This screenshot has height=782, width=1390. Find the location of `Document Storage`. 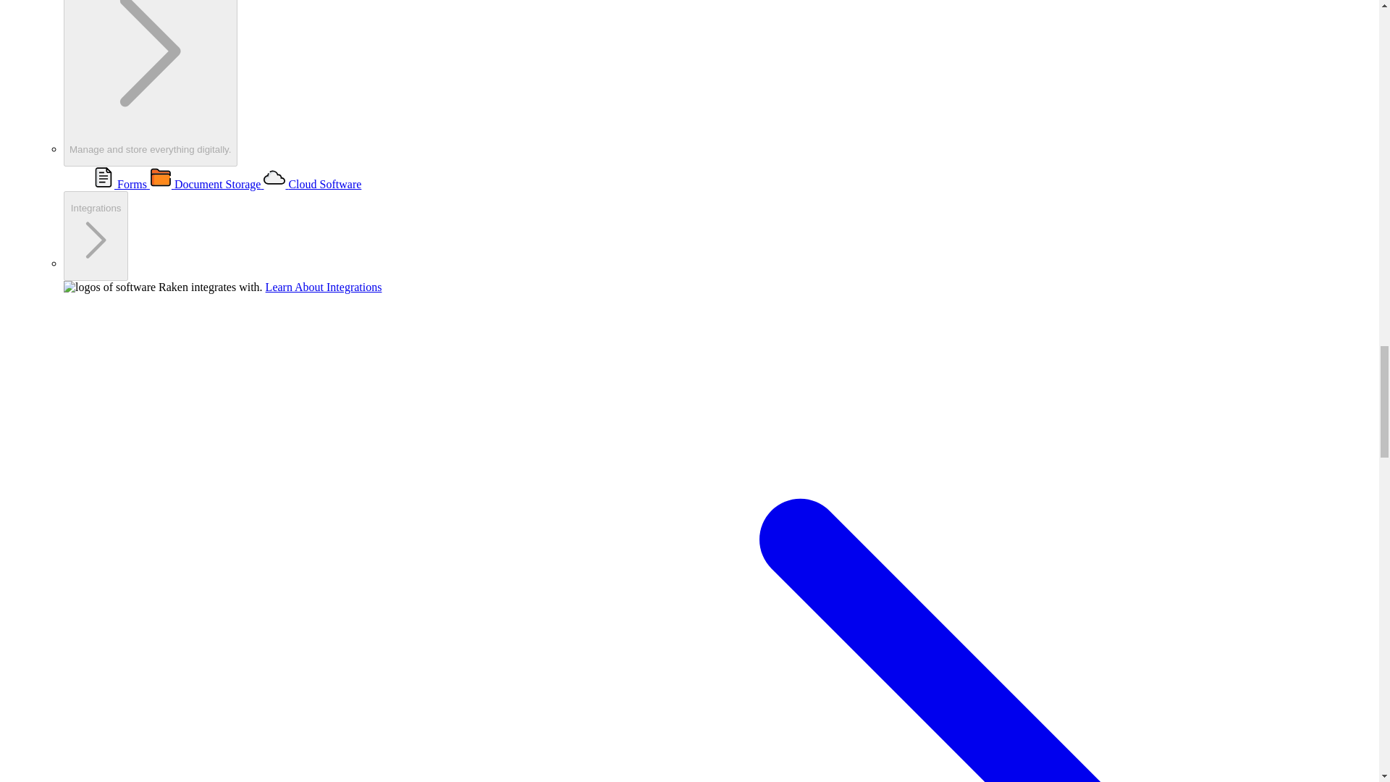

Document Storage is located at coordinates (207, 184).